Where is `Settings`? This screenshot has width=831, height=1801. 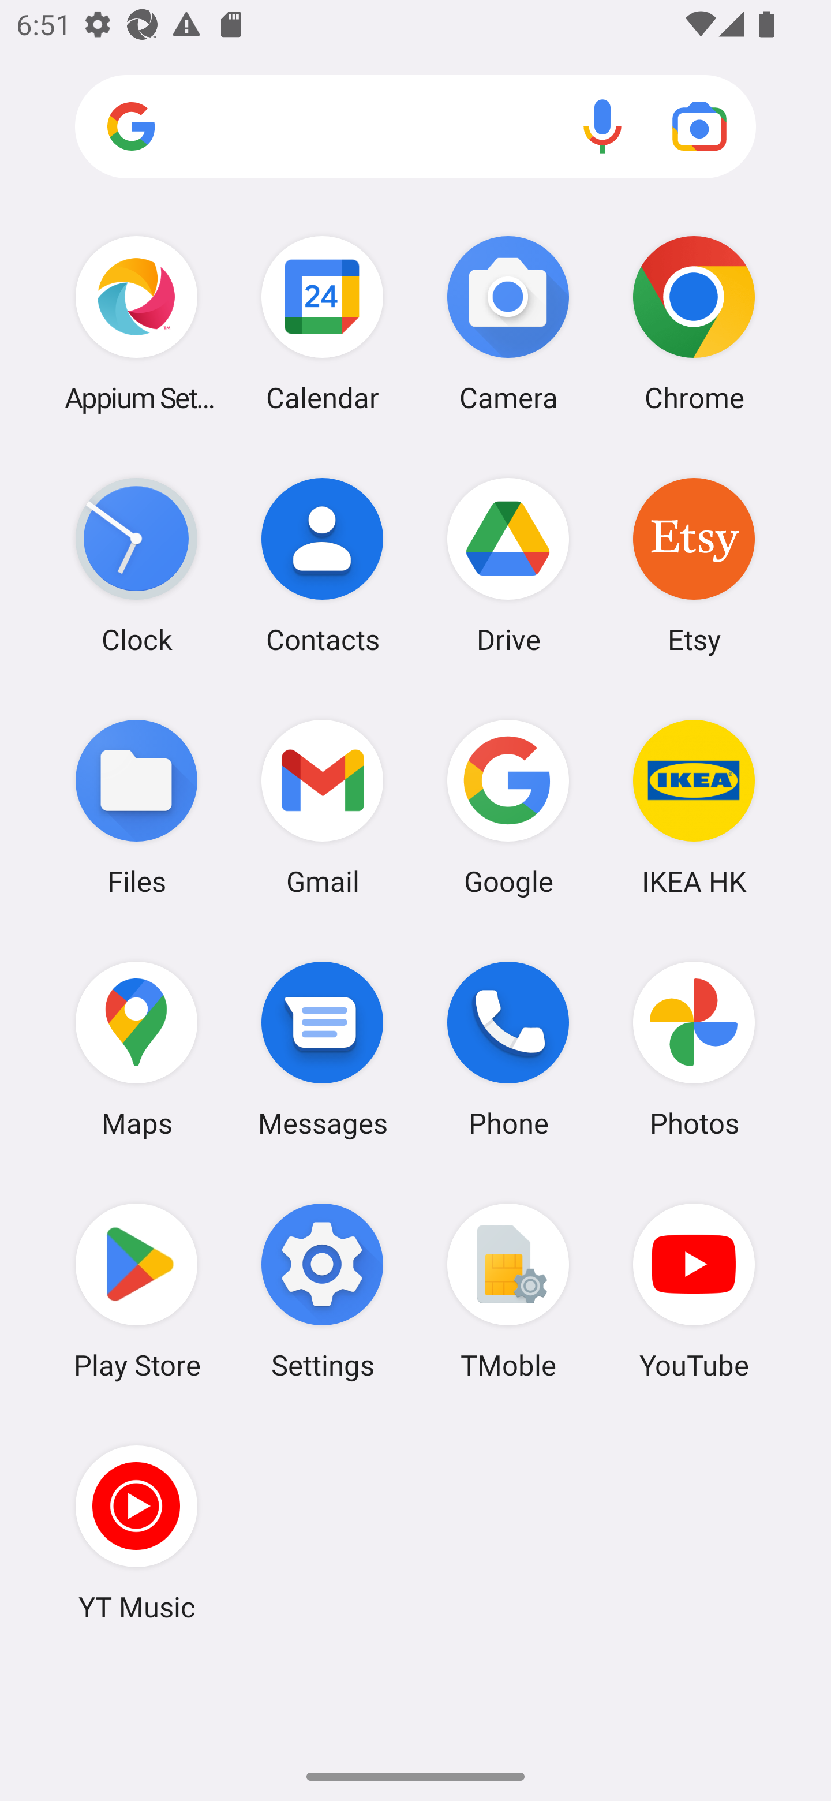
Settings is located at coordinates (322, 1291).